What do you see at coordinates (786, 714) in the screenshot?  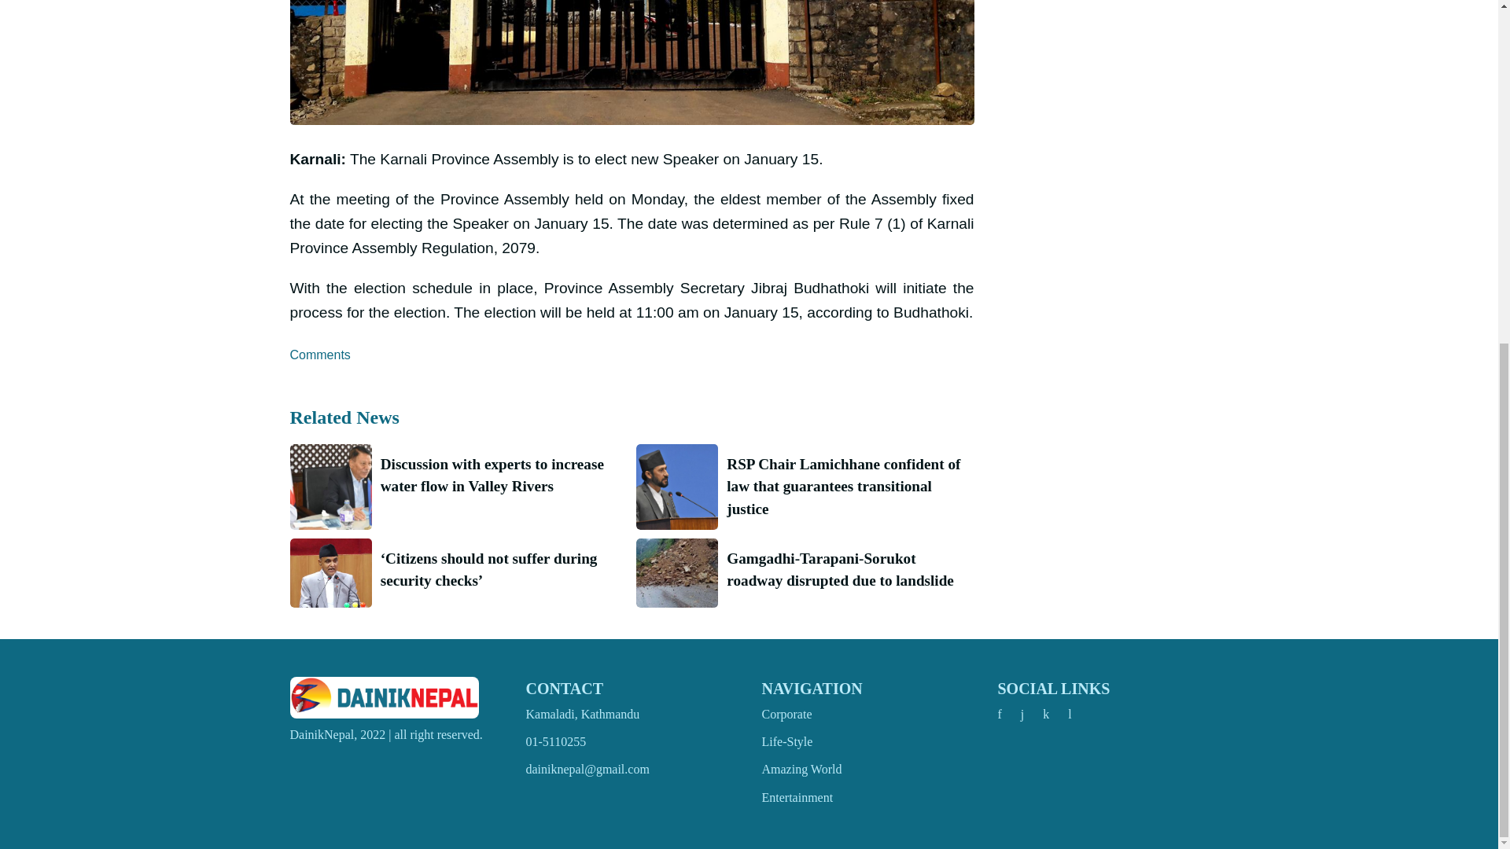 I see `Corporate` at bounding box center [786, 714].